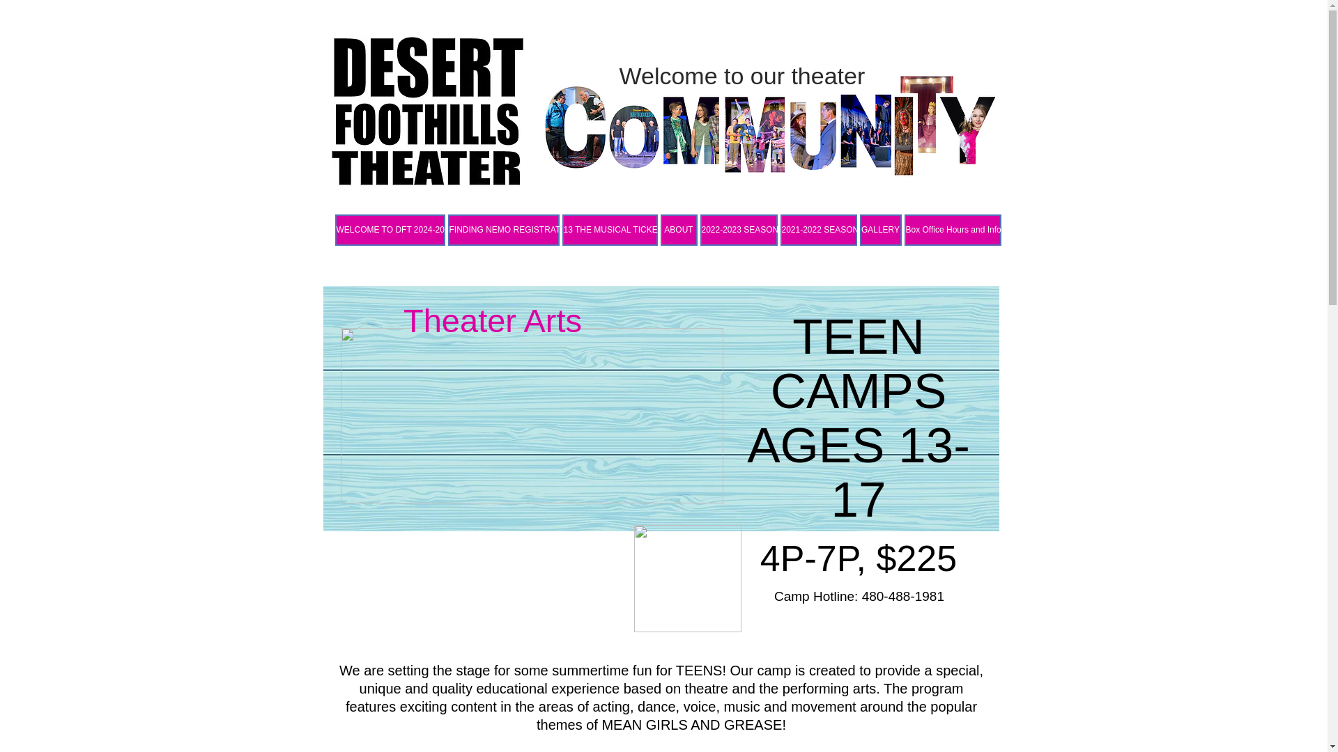 The height and width of the screenshot is (752, 1338). What do you see at coordinates (679, 230) in the screenshot?
I see `ABOUT` at bounding box center [679, 230].